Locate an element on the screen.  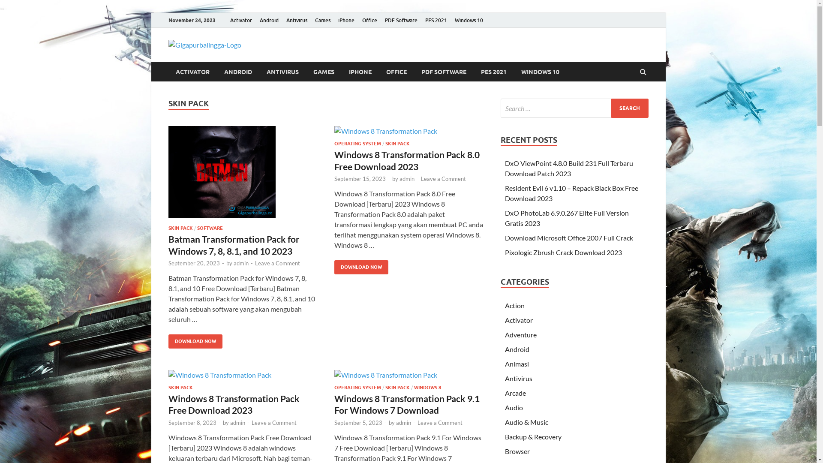
Windows 10 is located at coordinates (469, 21).